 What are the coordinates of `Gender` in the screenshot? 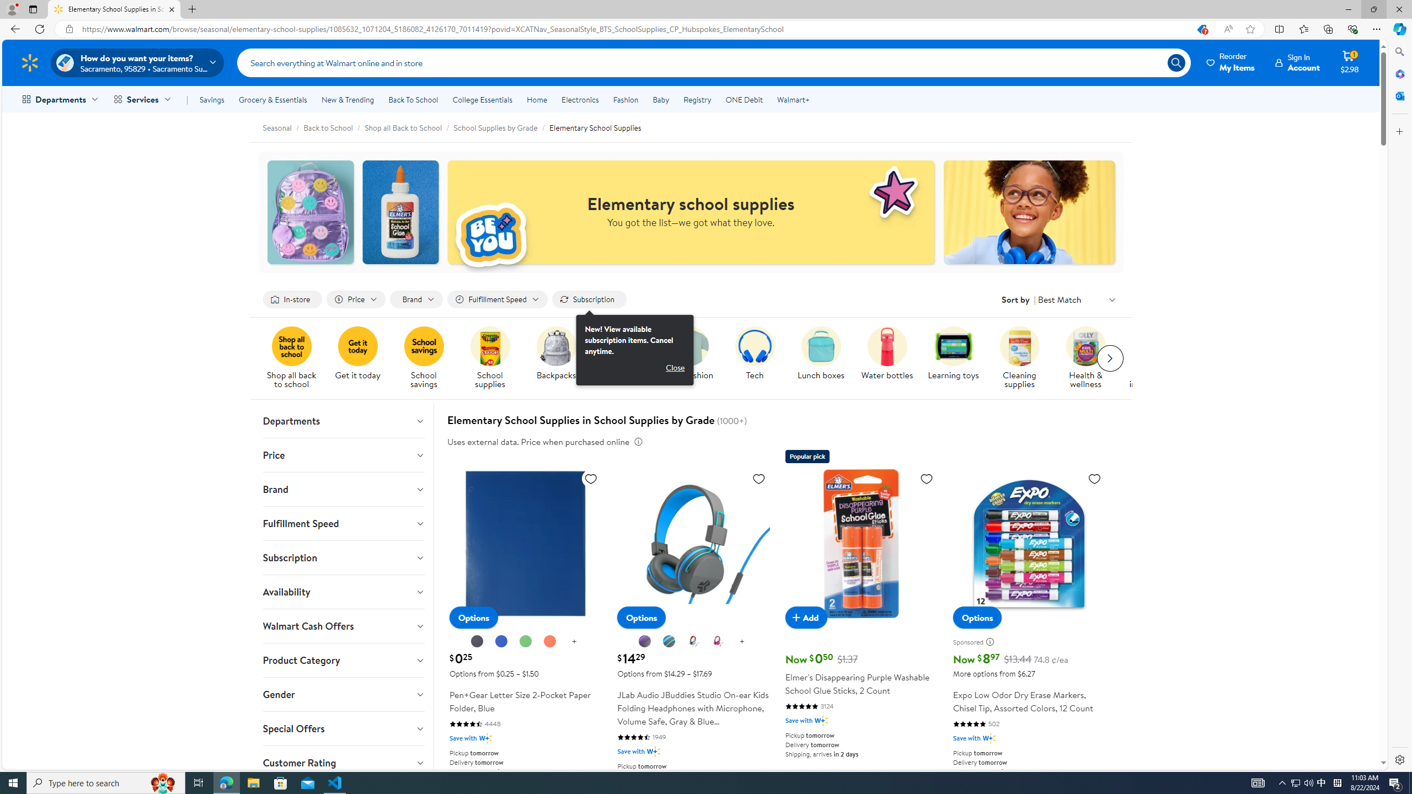 It's located at (343, 695).